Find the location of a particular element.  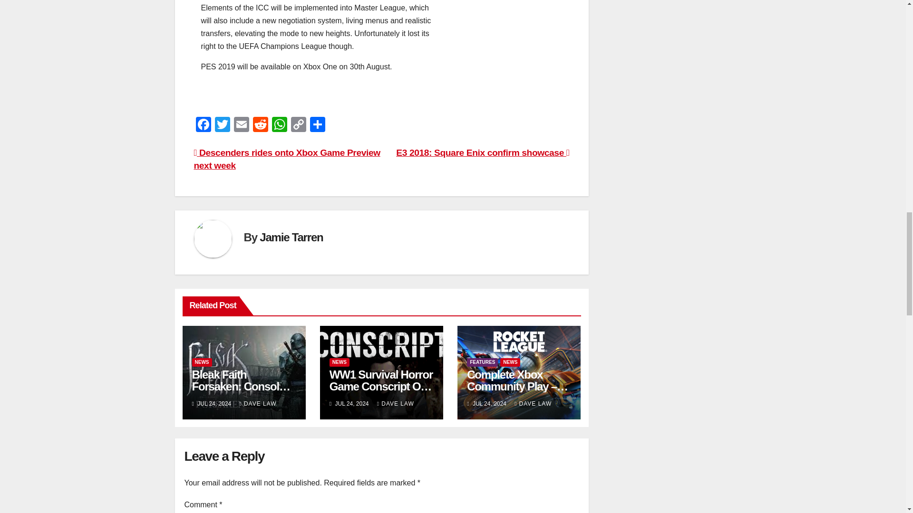

Twitter is located at coordinates (222, 125).